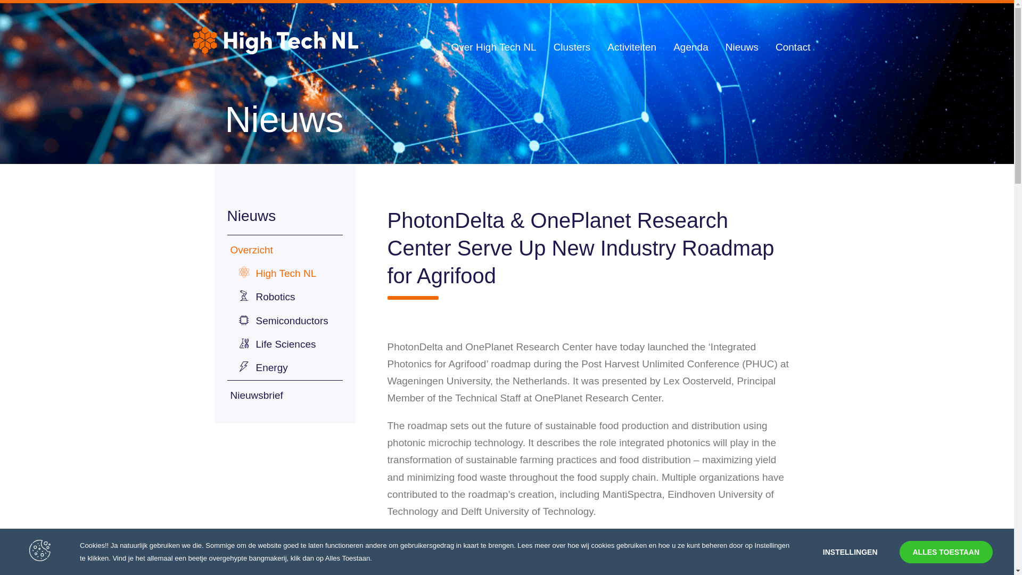 The width and height of the screenshot is (1022, 575). Describe the element at coordinates (493, 47) in the screenshot. I see `Over High Tech NL` at that location.